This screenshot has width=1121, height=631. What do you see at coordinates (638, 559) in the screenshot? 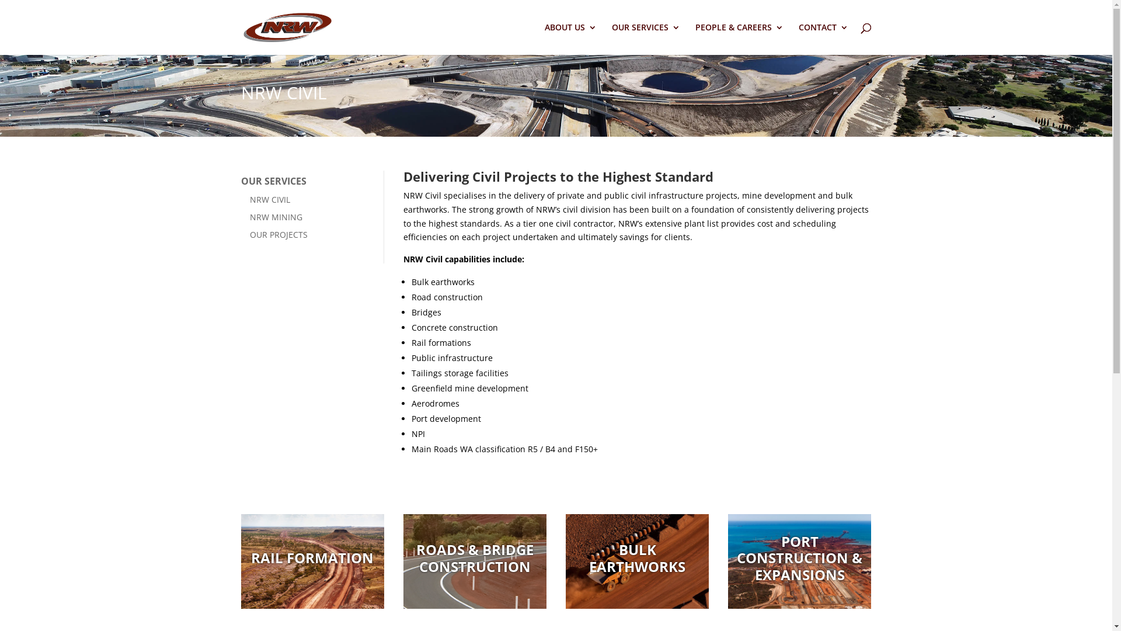
I see `BULK EARTHWORKS` at bounding box center [638, 559].